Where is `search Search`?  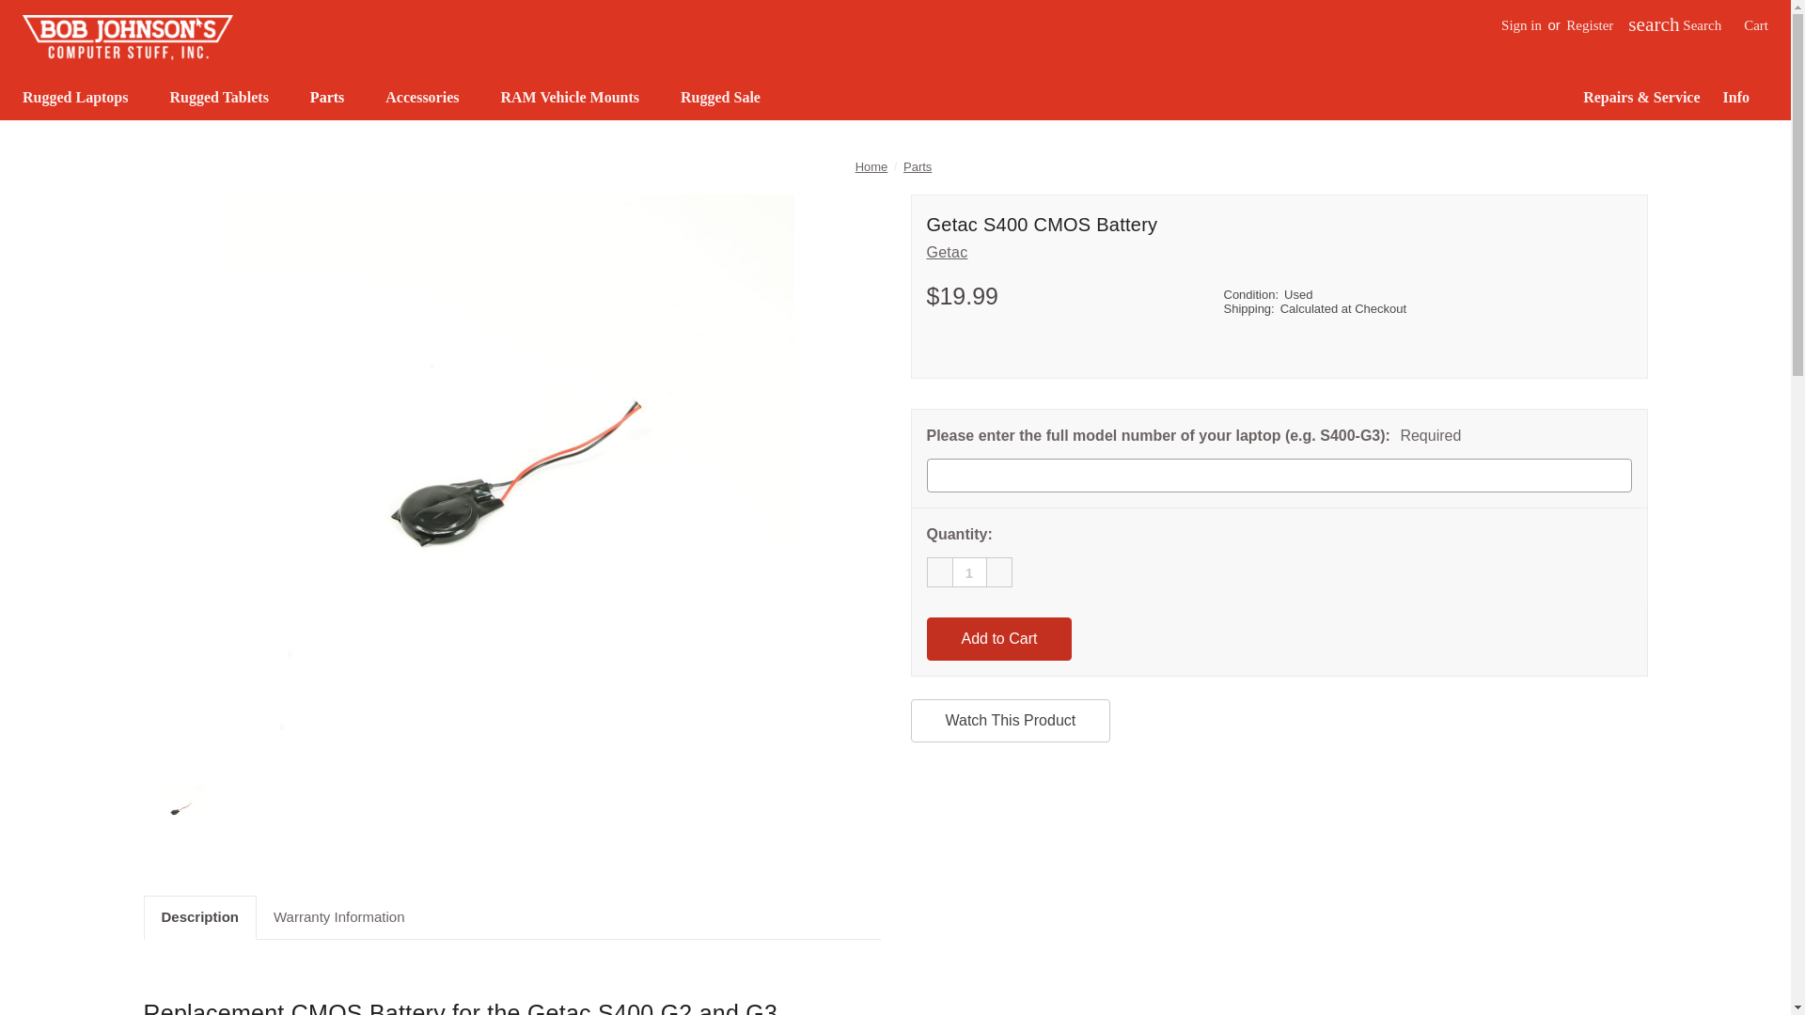 search Search is located at coordinates (1675, 26).